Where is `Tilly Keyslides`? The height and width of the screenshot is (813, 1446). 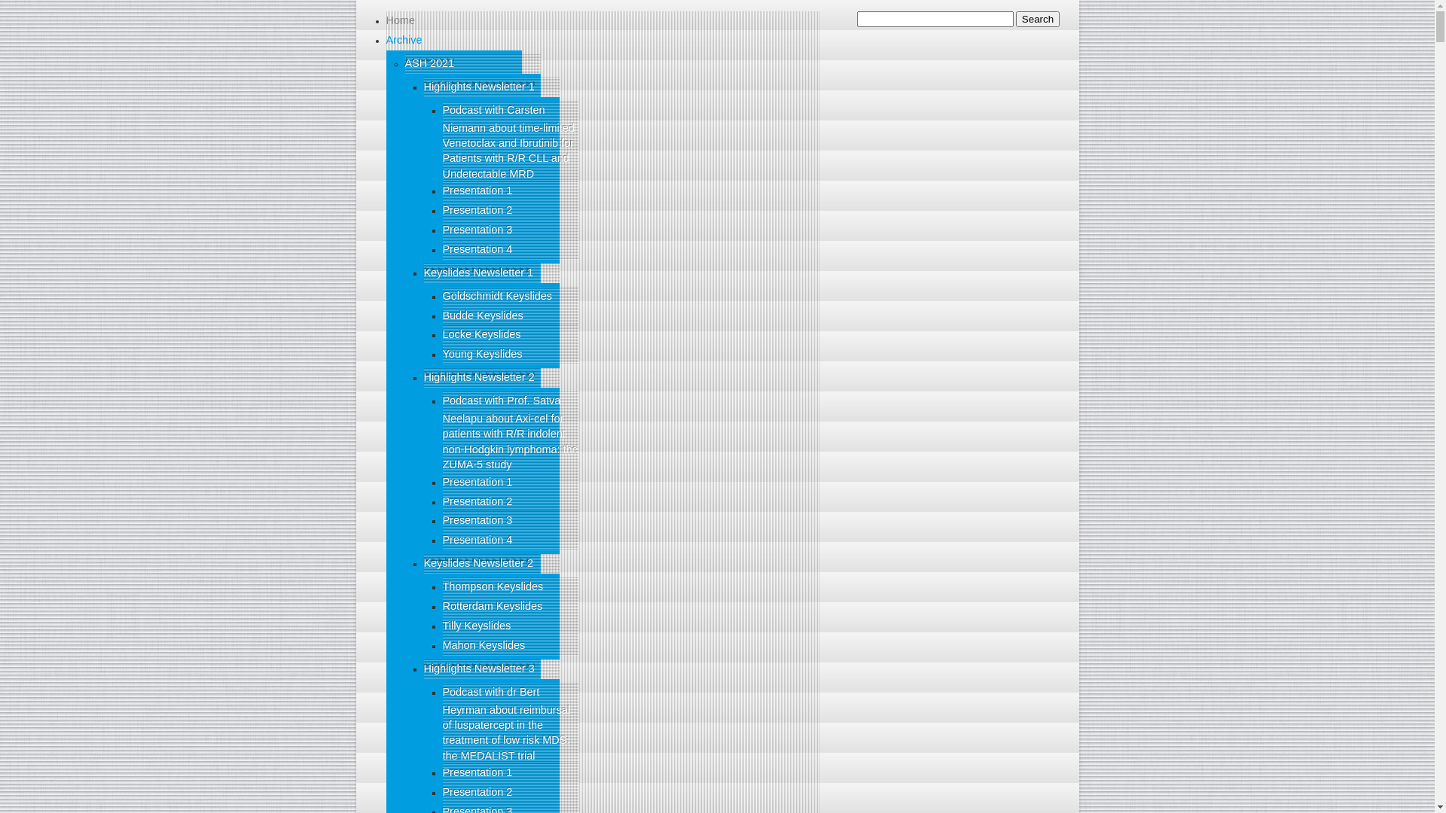
Tilly Keyslides is located at coordinates (477, 626).